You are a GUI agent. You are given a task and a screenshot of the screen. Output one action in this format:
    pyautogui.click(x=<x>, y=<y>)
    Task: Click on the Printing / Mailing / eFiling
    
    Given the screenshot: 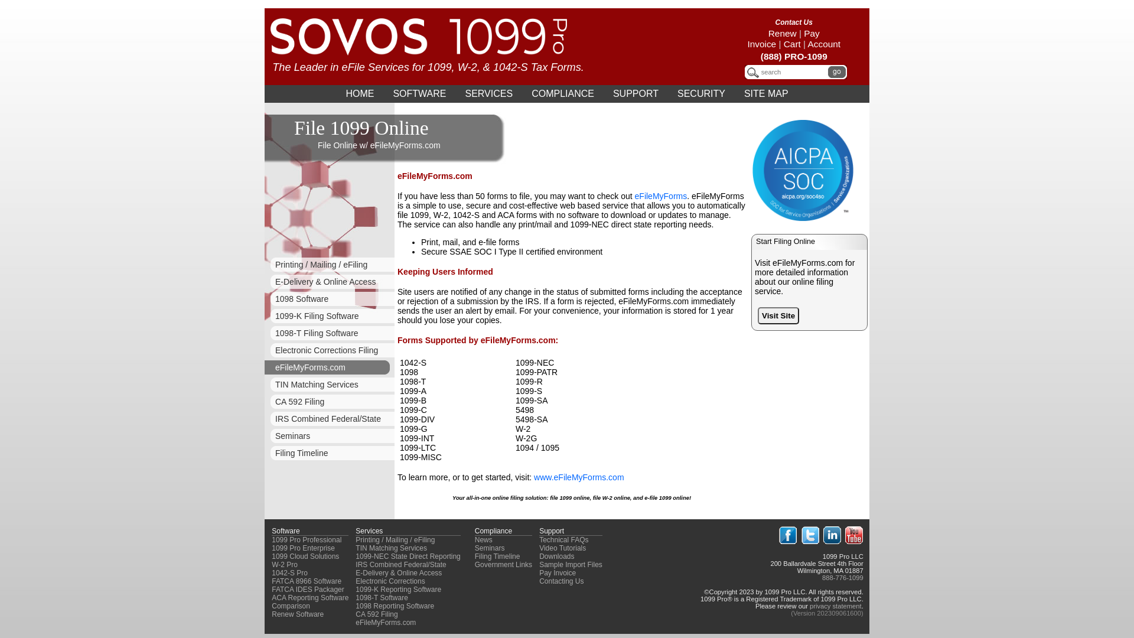 What is the action you would take?
    pyautogui.click(x=330, y=265)
    